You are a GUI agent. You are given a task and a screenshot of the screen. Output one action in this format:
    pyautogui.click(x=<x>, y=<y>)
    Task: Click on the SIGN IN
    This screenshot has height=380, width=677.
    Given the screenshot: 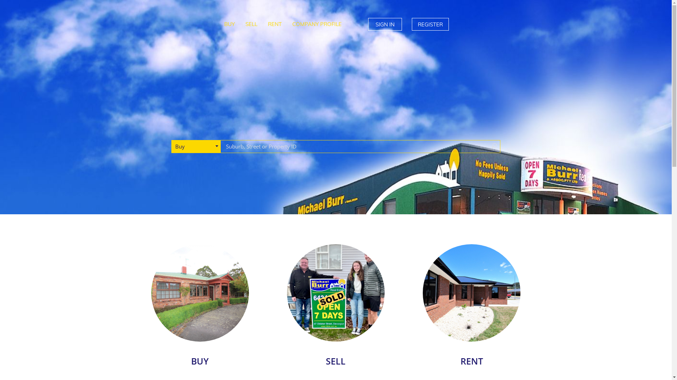 What is the action you would take?
    pyautogui.click(x=385, y=24)
    